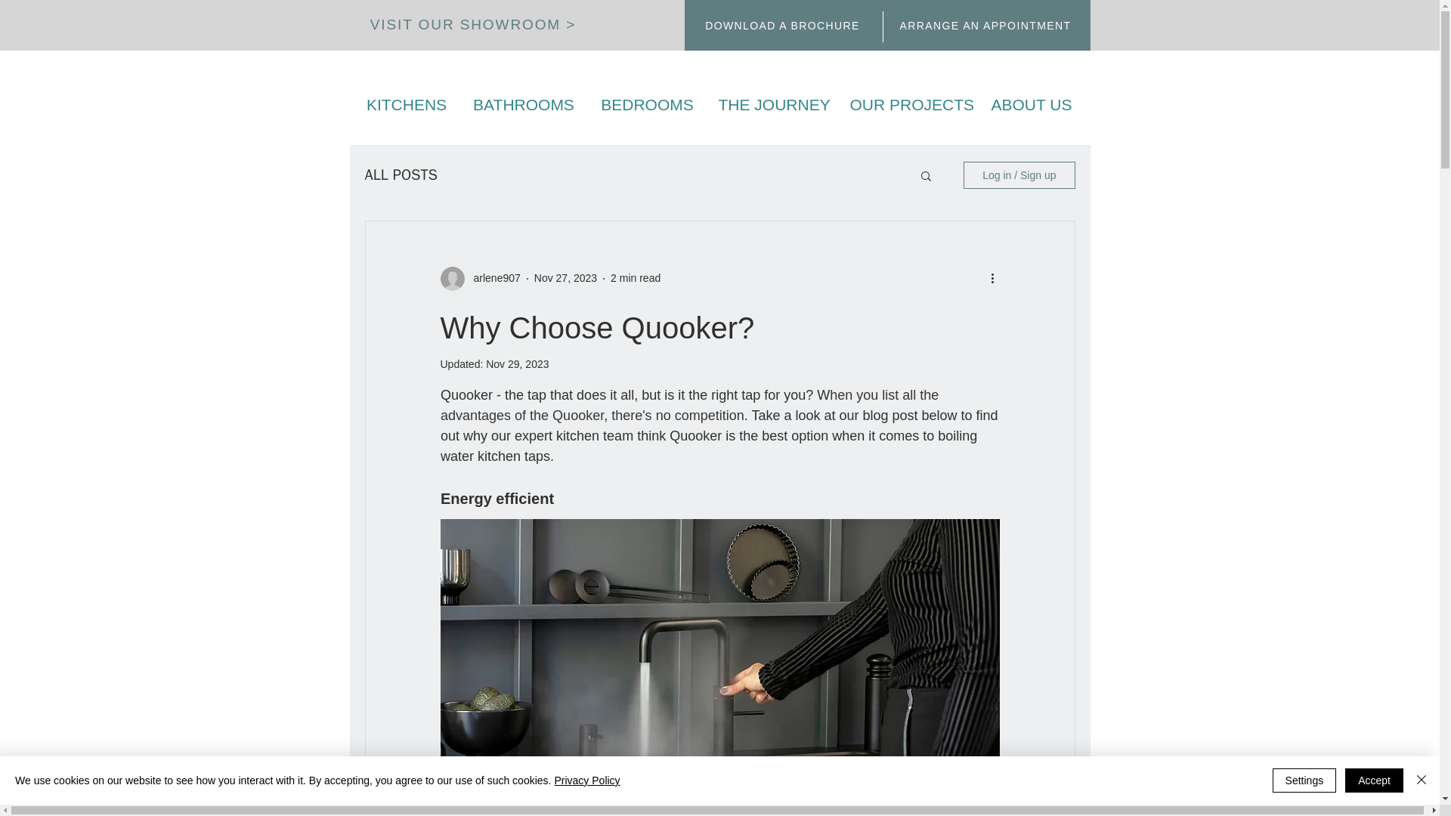 The height and width of the screenshot is (816, 1451). Describe the element at coordinates (400, 175) in the screenshot. I see `ALL POSTS` at that location.